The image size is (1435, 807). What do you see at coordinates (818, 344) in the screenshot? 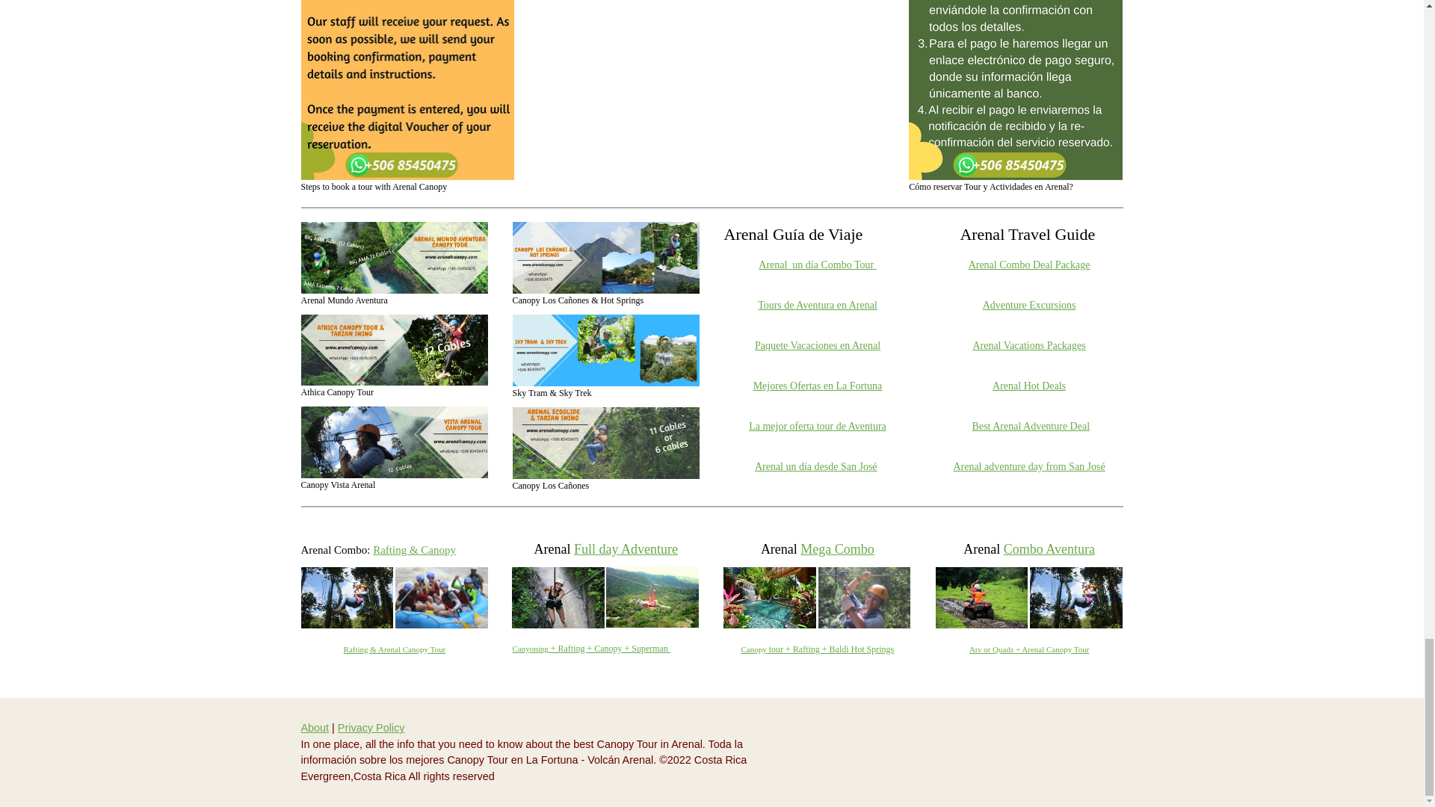
I see `Paquete Vacaciones Arenal` at bounding box center [818, 344].